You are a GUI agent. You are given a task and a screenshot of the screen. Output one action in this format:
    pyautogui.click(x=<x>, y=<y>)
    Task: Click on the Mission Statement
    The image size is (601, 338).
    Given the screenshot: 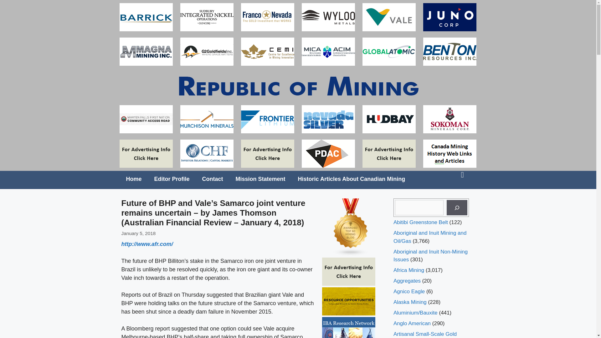 What is the action you would take?
    pyautogui.click(x=260, y=179)
    